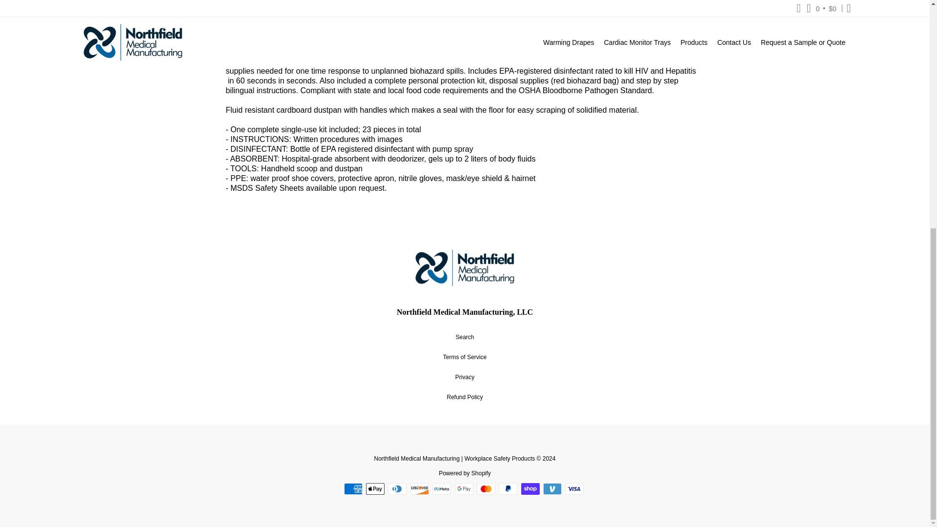 This screenshot has height=527, width=937. Describe the element at coordinates (318, 1) in the screenshot. I see `OSHA Bloodborne Pathogen Spill Kit with Cardboard Dustpan` at that location.